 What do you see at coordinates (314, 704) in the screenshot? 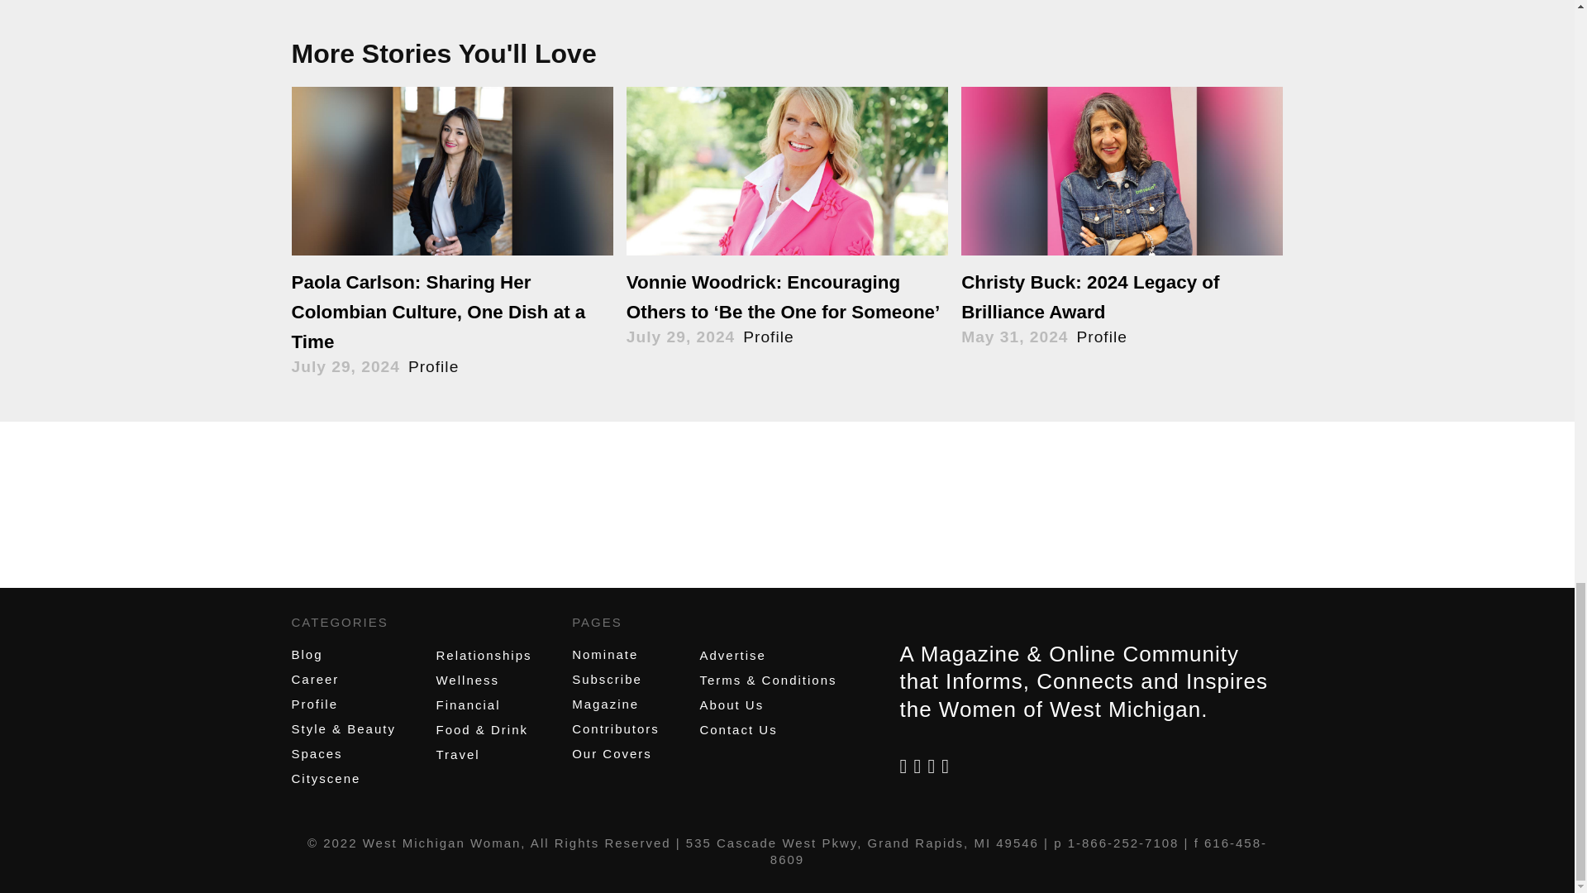
I see `Profile` at bounding box center [314, 704].